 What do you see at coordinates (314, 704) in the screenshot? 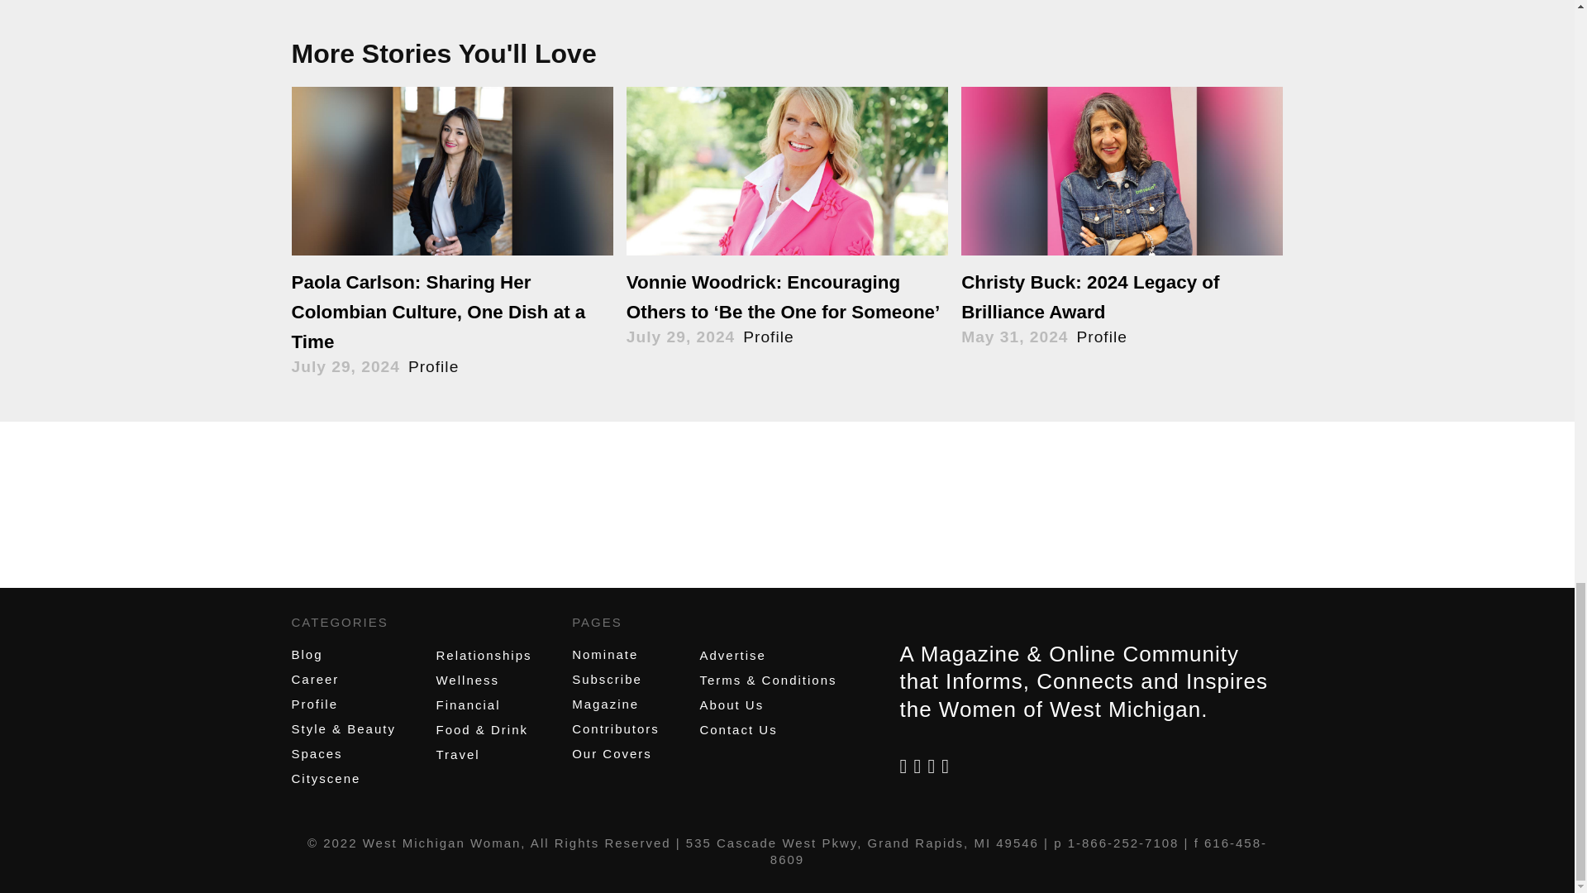
I see `Profile` at bounding box center [314, 704].